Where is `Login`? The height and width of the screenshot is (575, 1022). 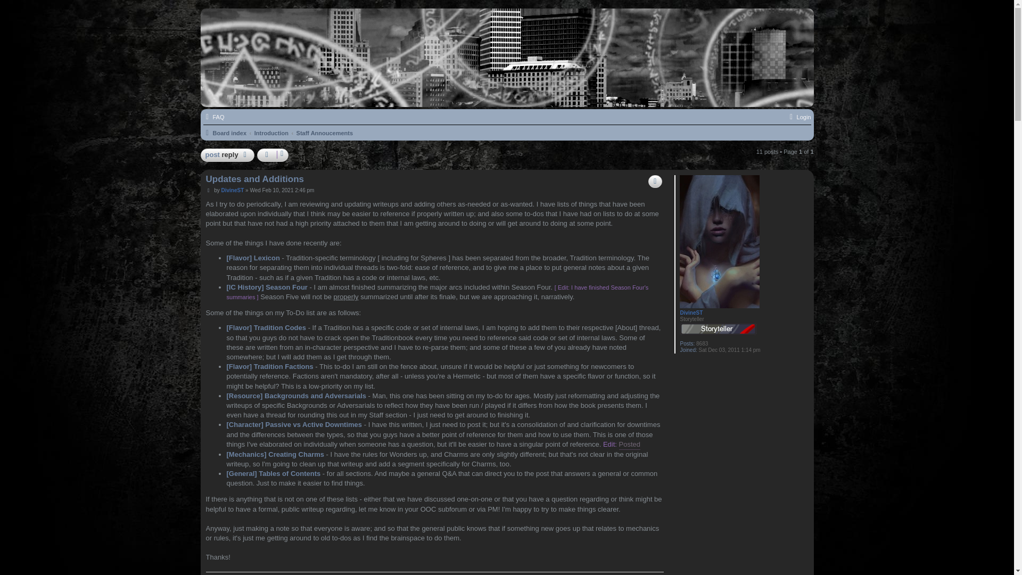 Login is located at coordinates (799, 117).